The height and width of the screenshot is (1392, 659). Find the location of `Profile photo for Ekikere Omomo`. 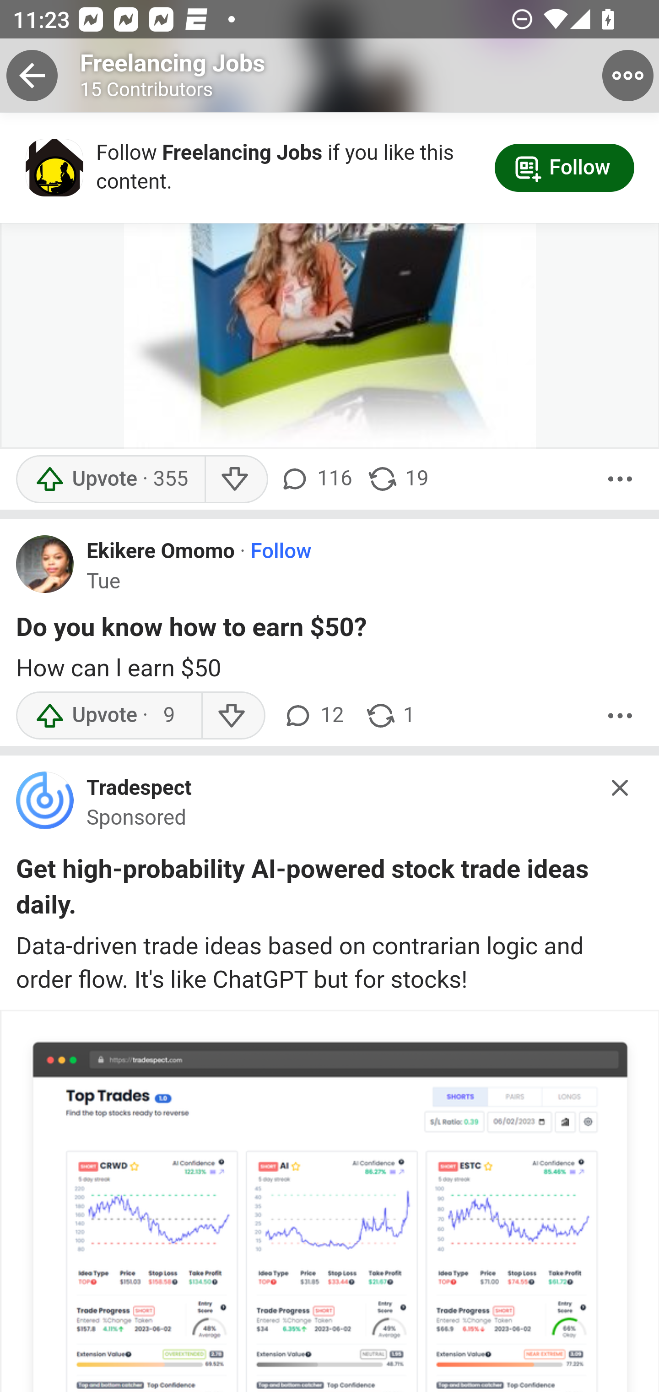

Profile photo for Ekikere Omomo is located at coordinates (45, 565).